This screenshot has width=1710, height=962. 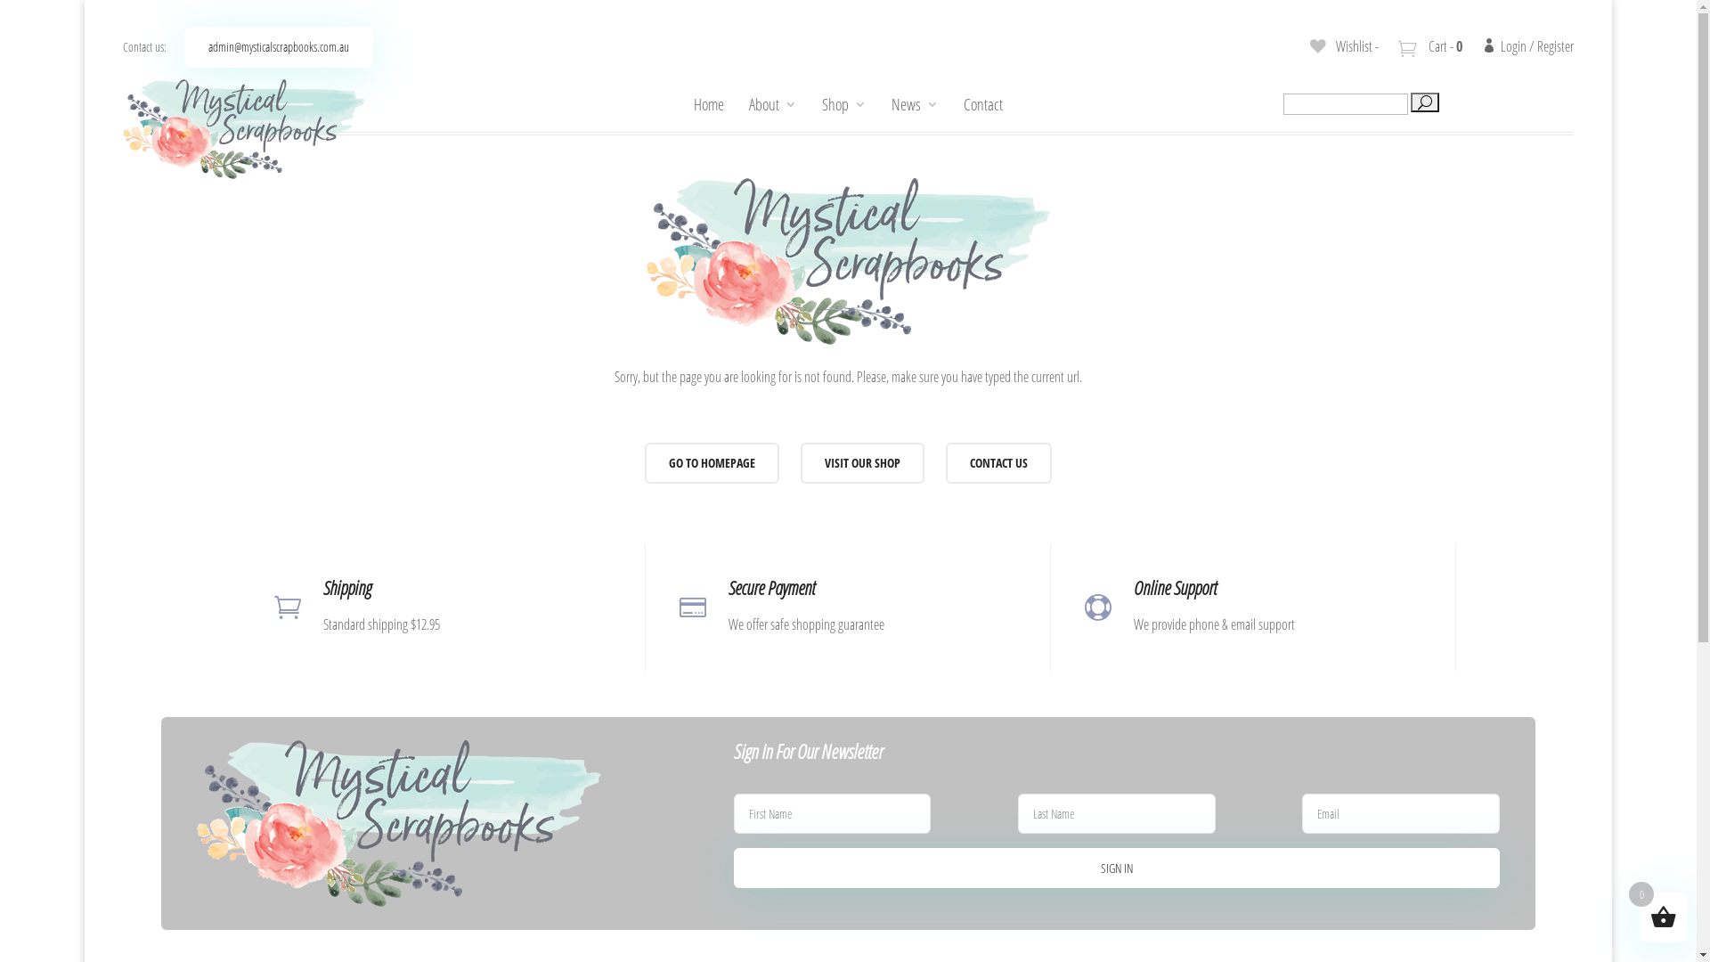 What do you see at coordinates (773, 104) in the screenshot?
I see `About` at bounding box center [773, 104].